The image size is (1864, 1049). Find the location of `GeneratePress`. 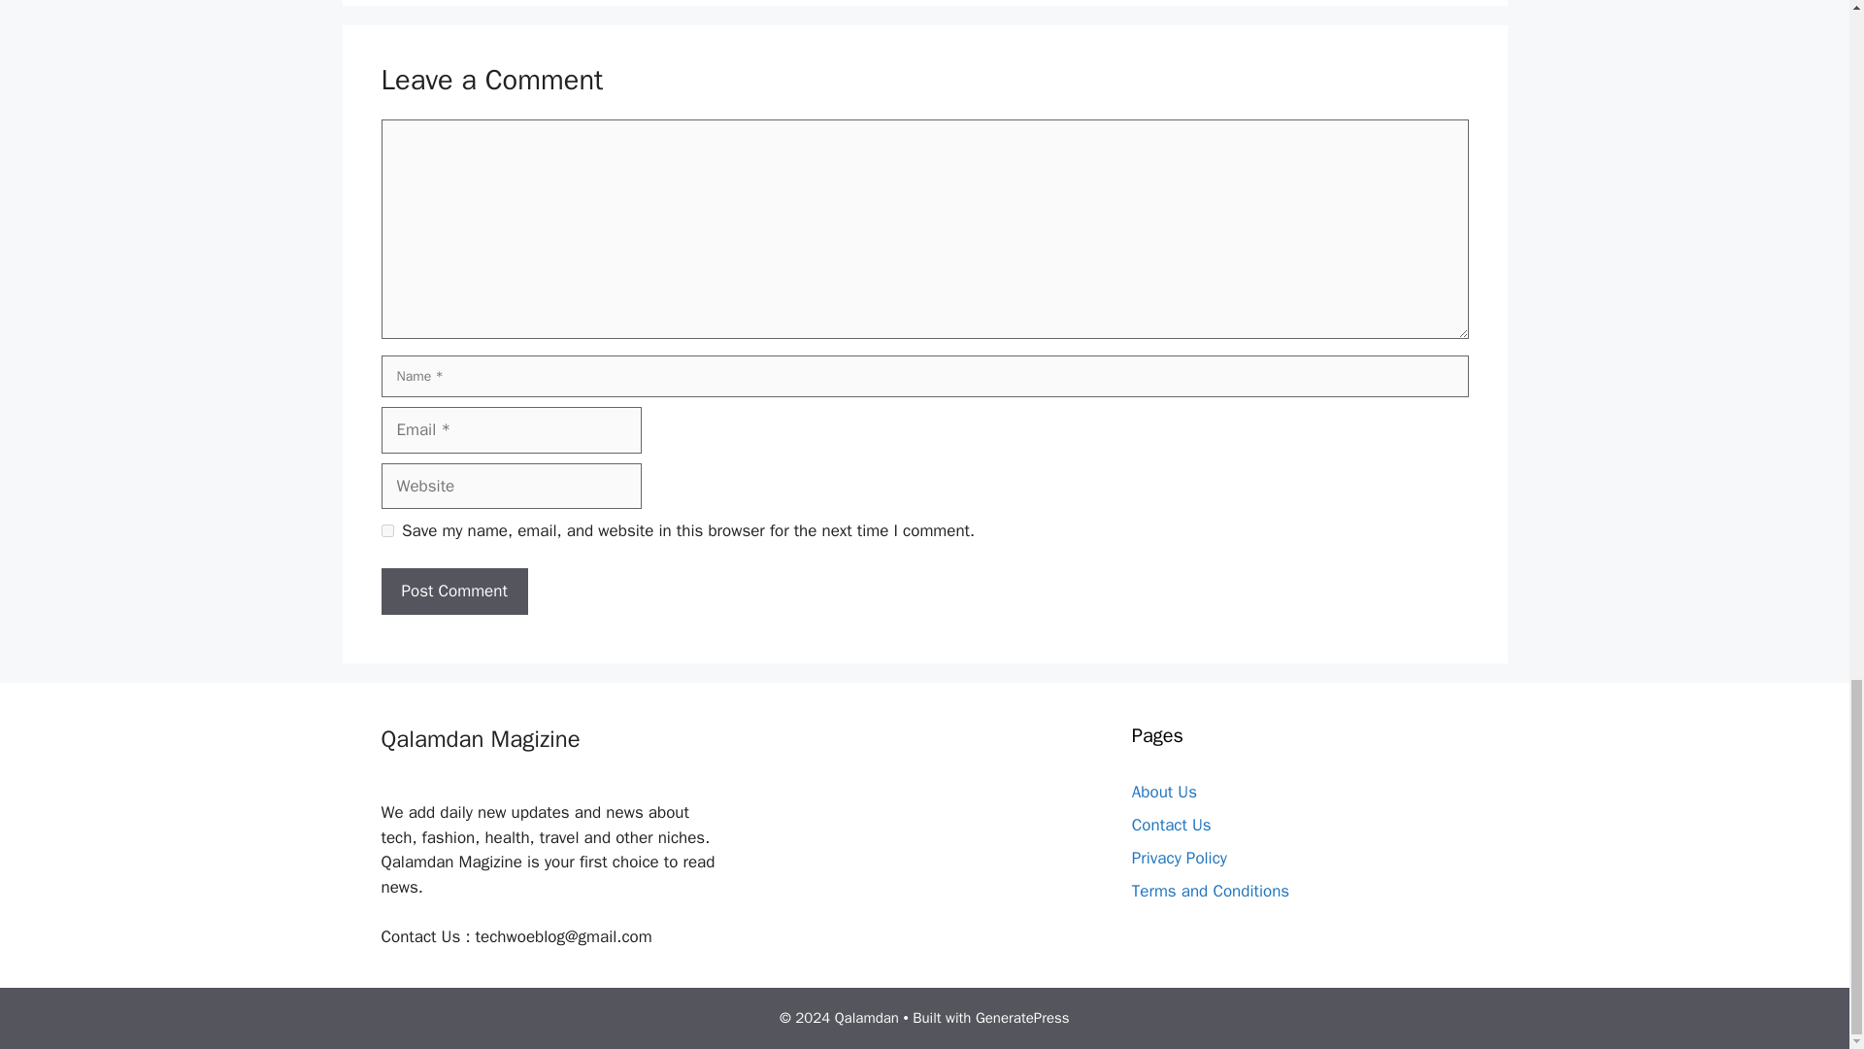

GeneratePress is located at coordinates (1022, 1018).